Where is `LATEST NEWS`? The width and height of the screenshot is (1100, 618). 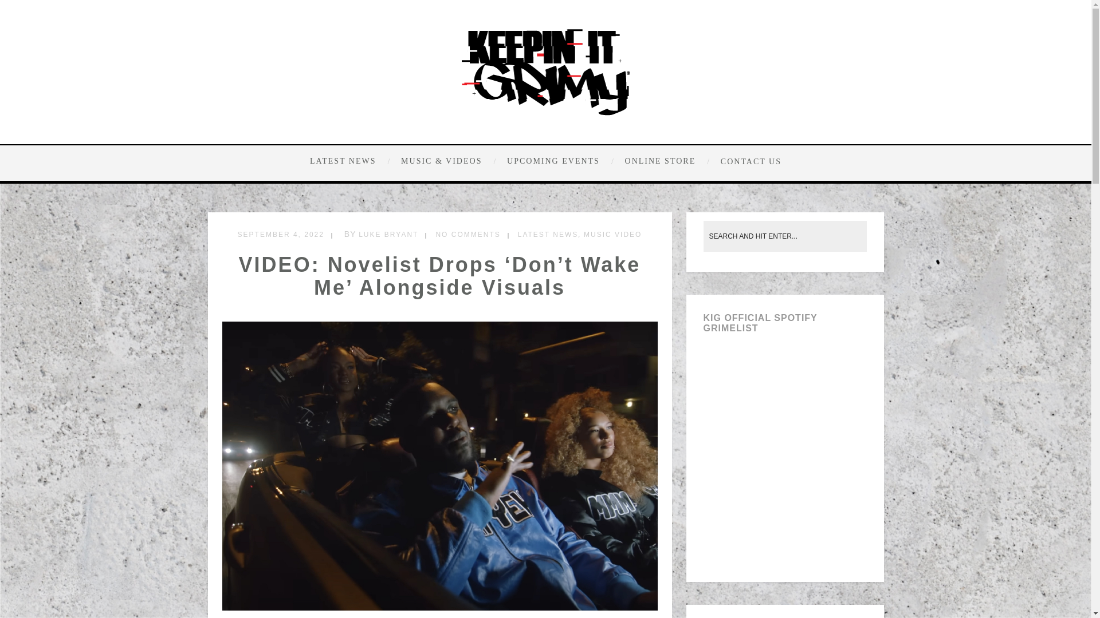 LATEST NEWS is located at coordinates (351, 161).